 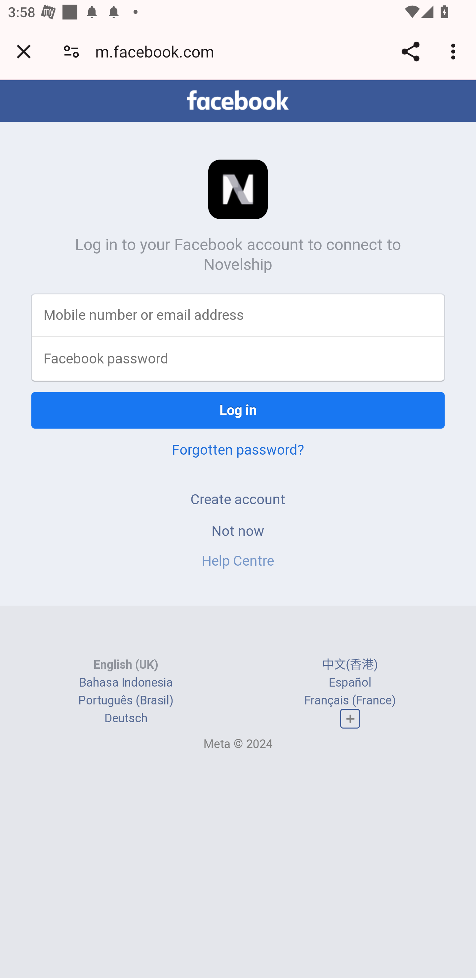 What do you see at coordinates (126, 700) in the screenshot?
I see `Português (Brasil)` at bounding box center [126, 700].